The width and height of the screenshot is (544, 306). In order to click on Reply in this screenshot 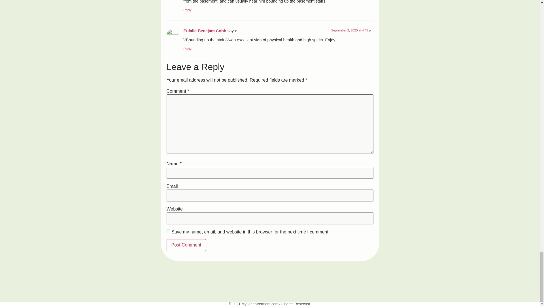, I will do `click(188, 49)`.